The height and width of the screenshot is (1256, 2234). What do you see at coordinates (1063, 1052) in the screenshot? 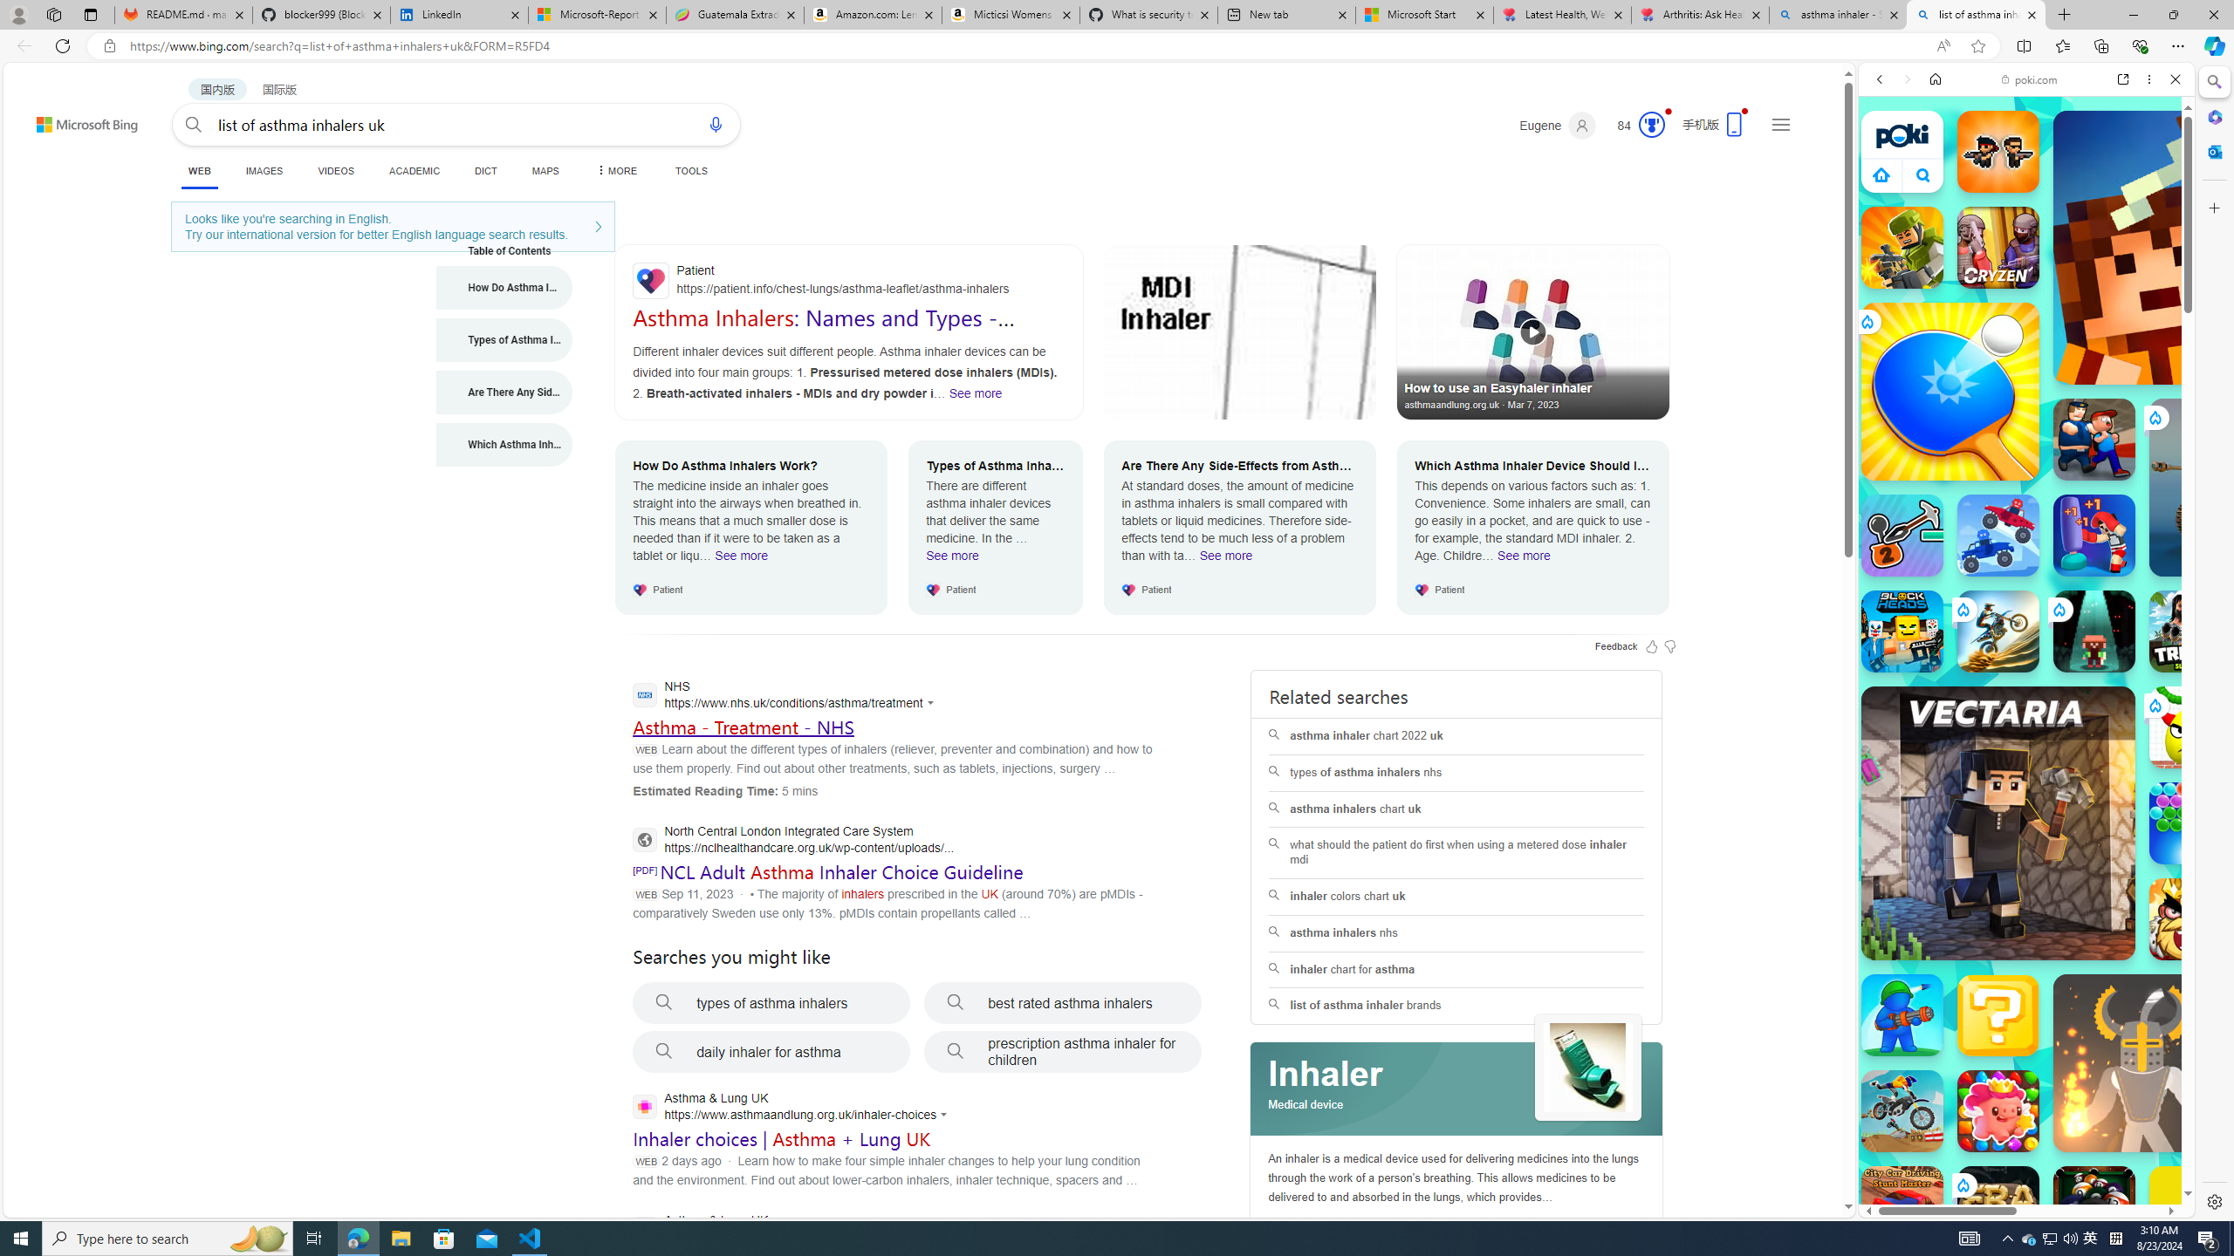
I see `prescription asthma inhaler for children` at bounding box center [1063, 1052].